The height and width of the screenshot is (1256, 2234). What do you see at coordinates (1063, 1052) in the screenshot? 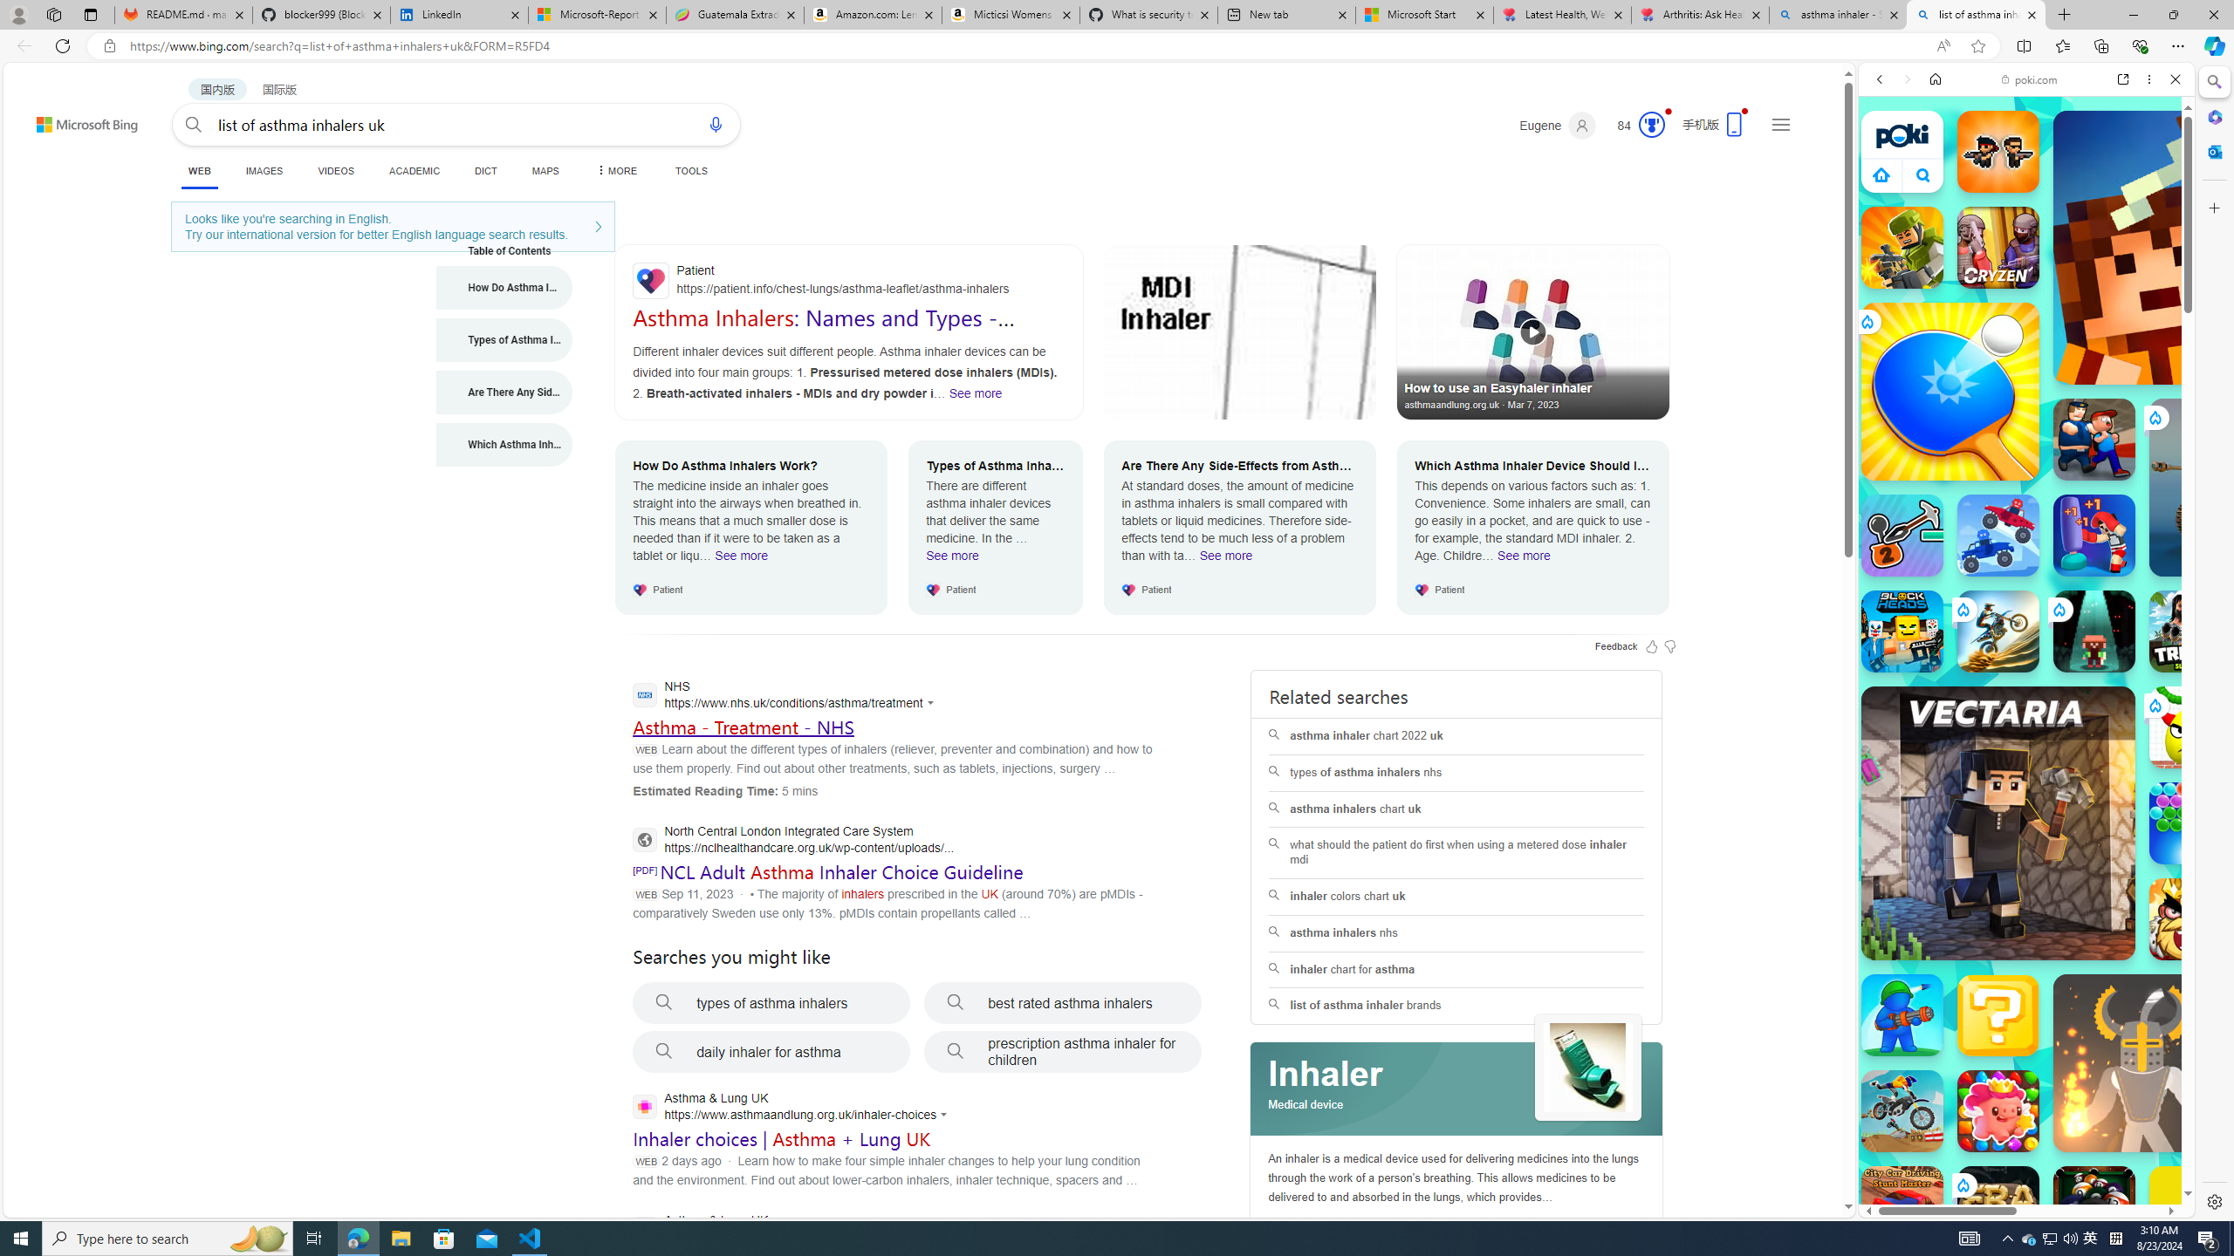
I see `prescription asthma inhaler for children` at bounding box center [1063, 1052].